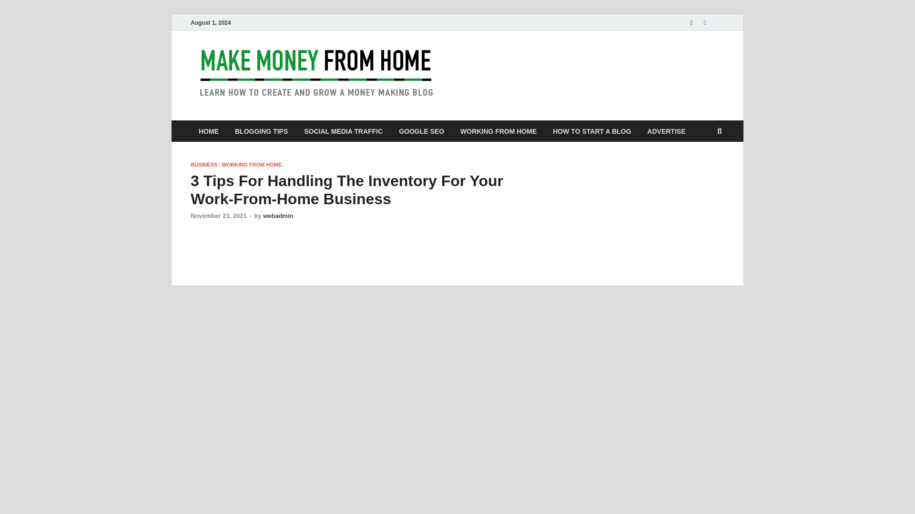 The height and width of the screenshot is (514, 915). Describe the element at coordinates (218, 216) in the screenshot. I see `November 23, 2021` at that location.